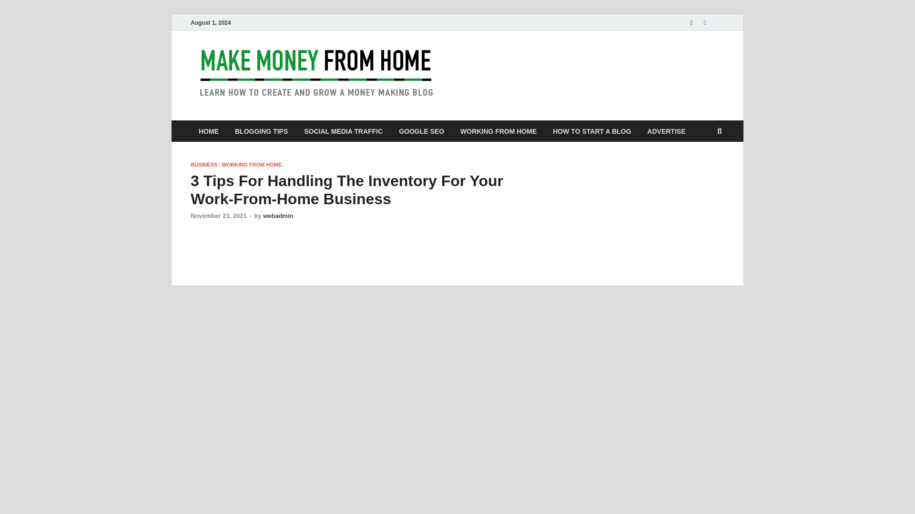 The height and width of the screenshot is (514, 915). Describe the element at coordinates (218, 216) in the screenshot. I see `November 23, 2021` at that location.